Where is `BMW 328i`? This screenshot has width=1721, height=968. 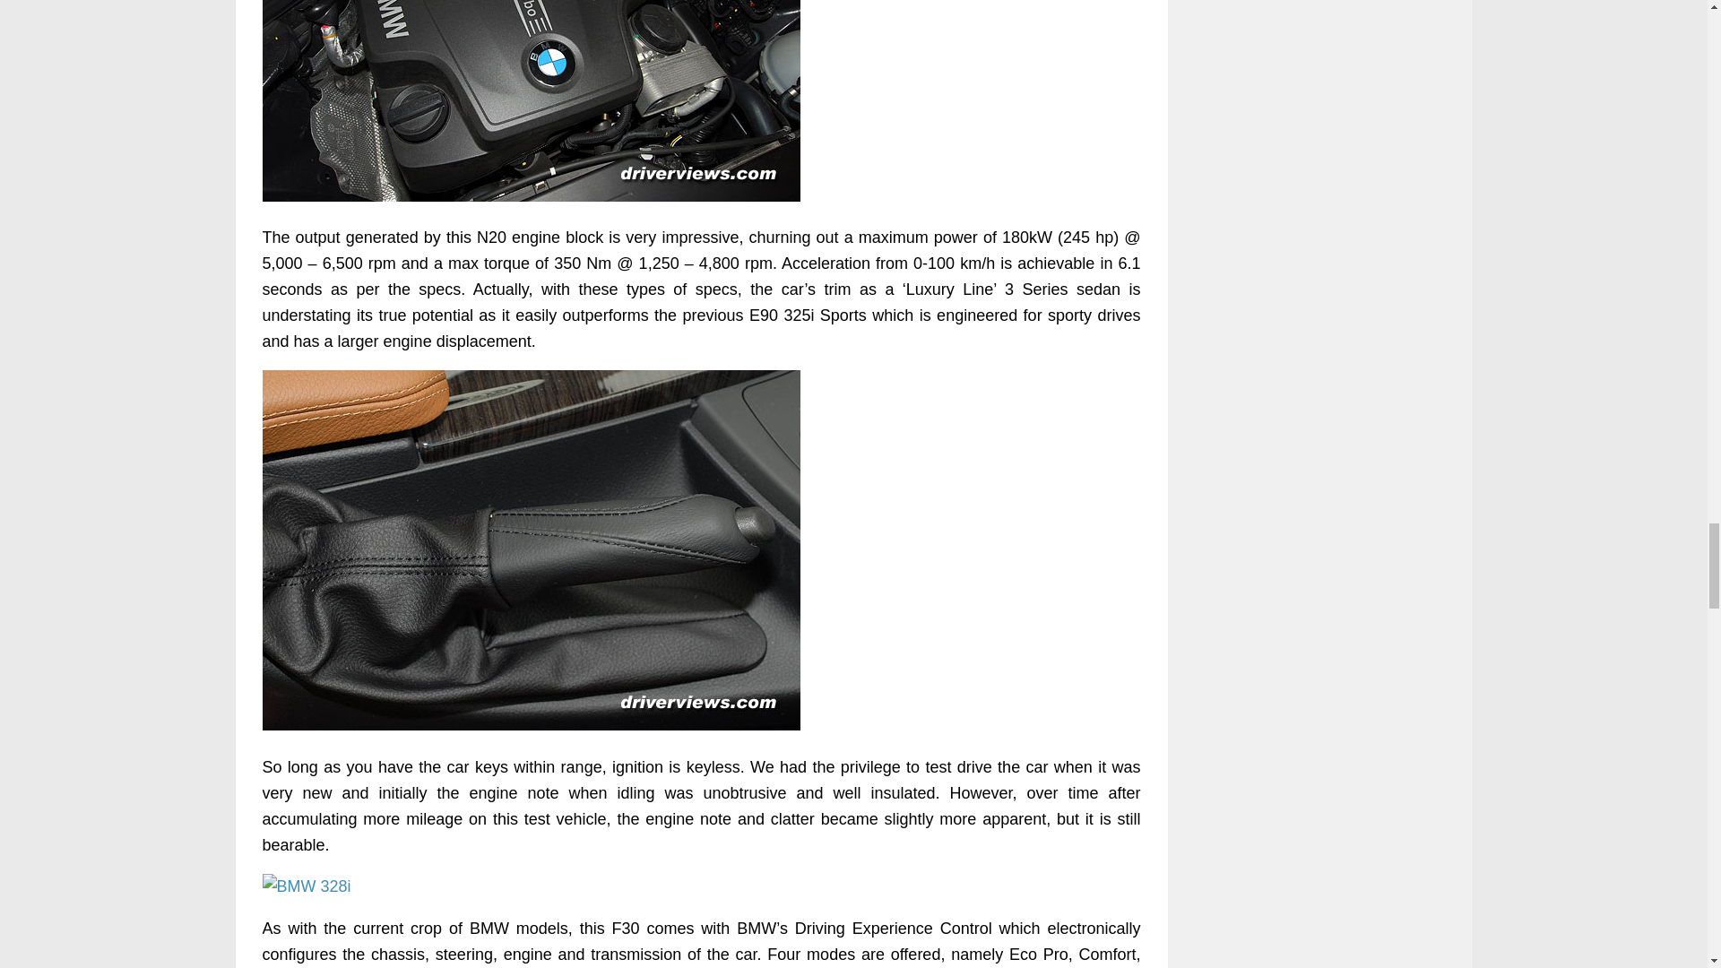 BMW 328i is located at coordinates (531, 100).